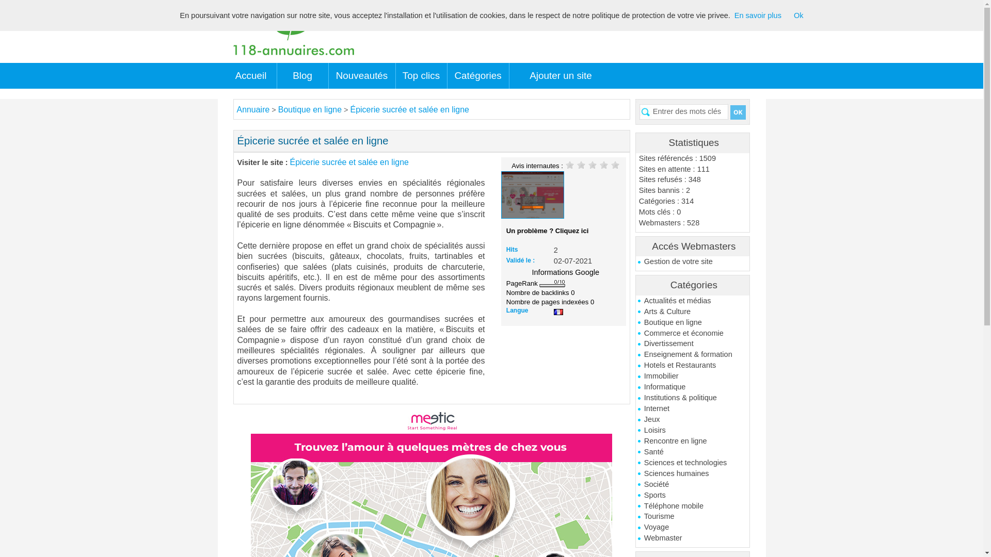  What do you see at coordinates (693, 323) in the screenshot?
I see `Boutique en ligne` at bounding box center [693, 323].